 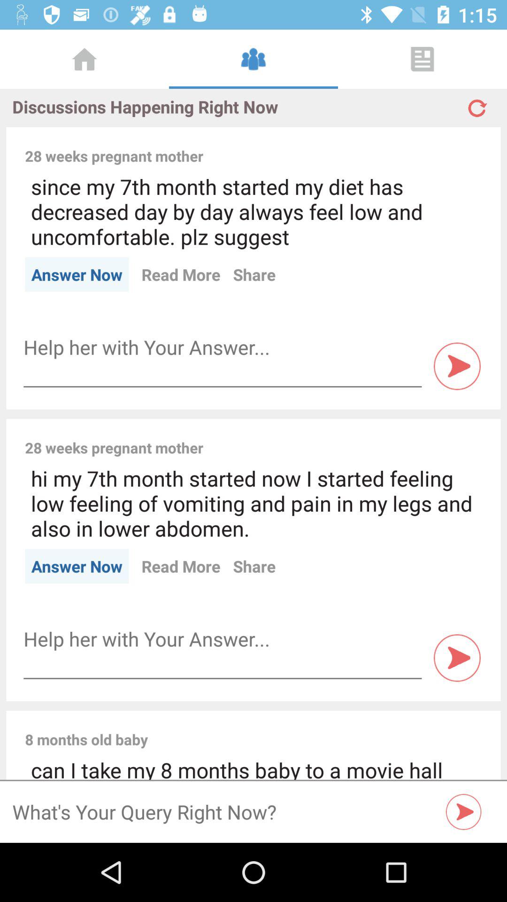 I want to click on so you can enter text, so click(x=223, y=639).